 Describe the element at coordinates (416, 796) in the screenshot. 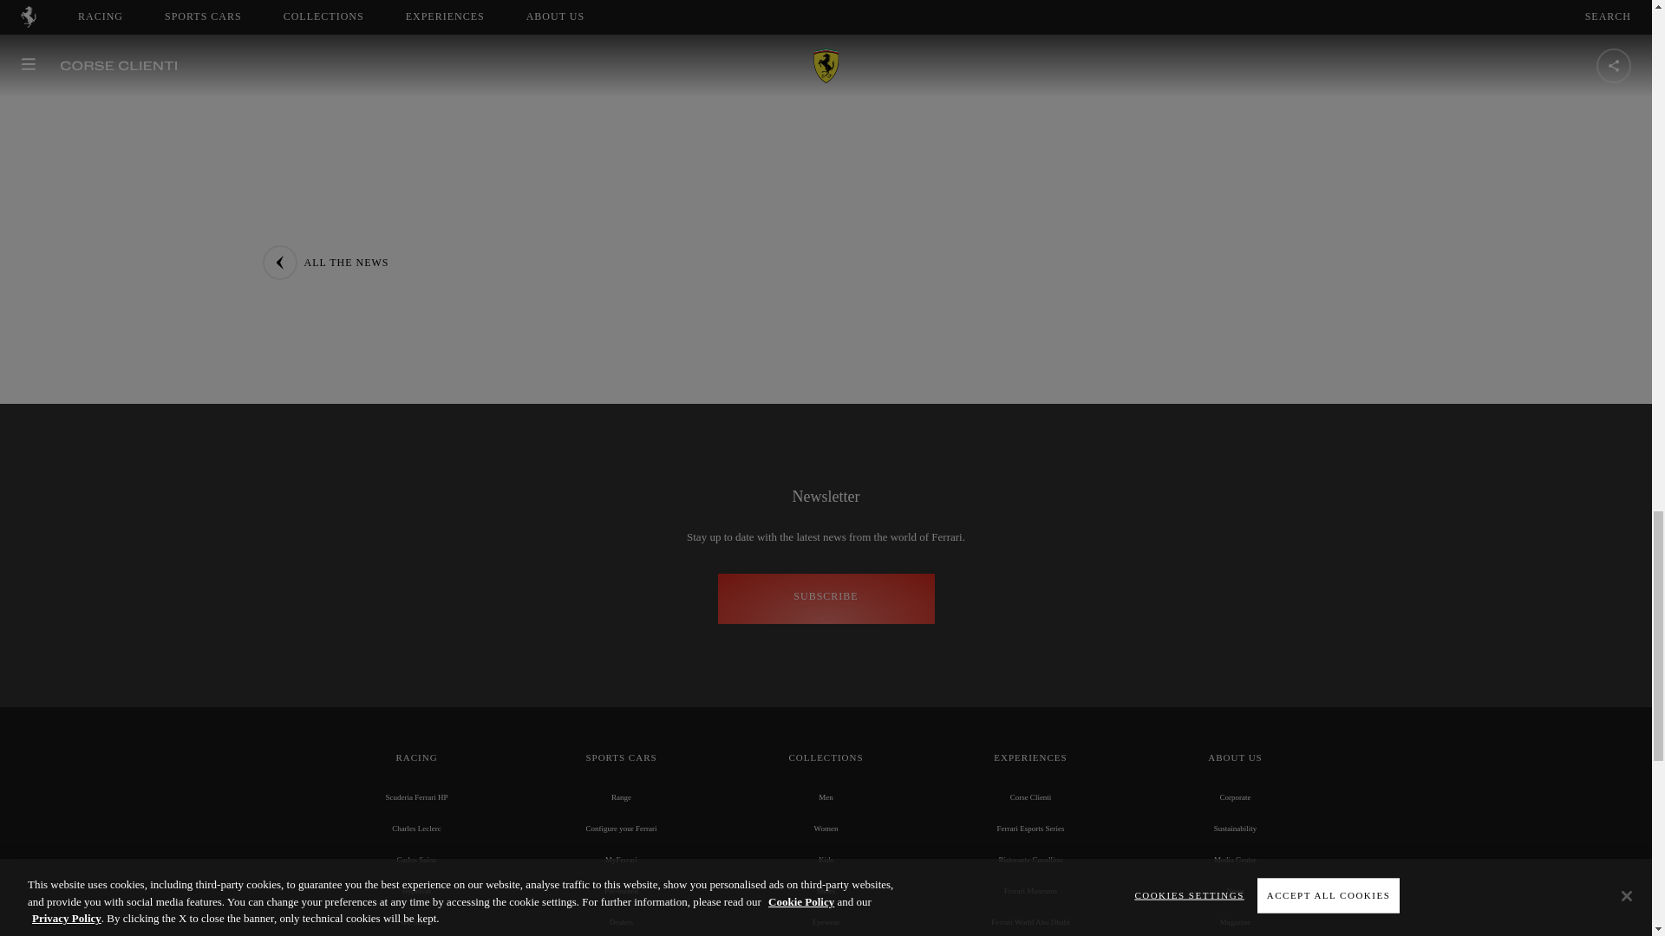

I see `Scuderia Ferrari HP` at that location.